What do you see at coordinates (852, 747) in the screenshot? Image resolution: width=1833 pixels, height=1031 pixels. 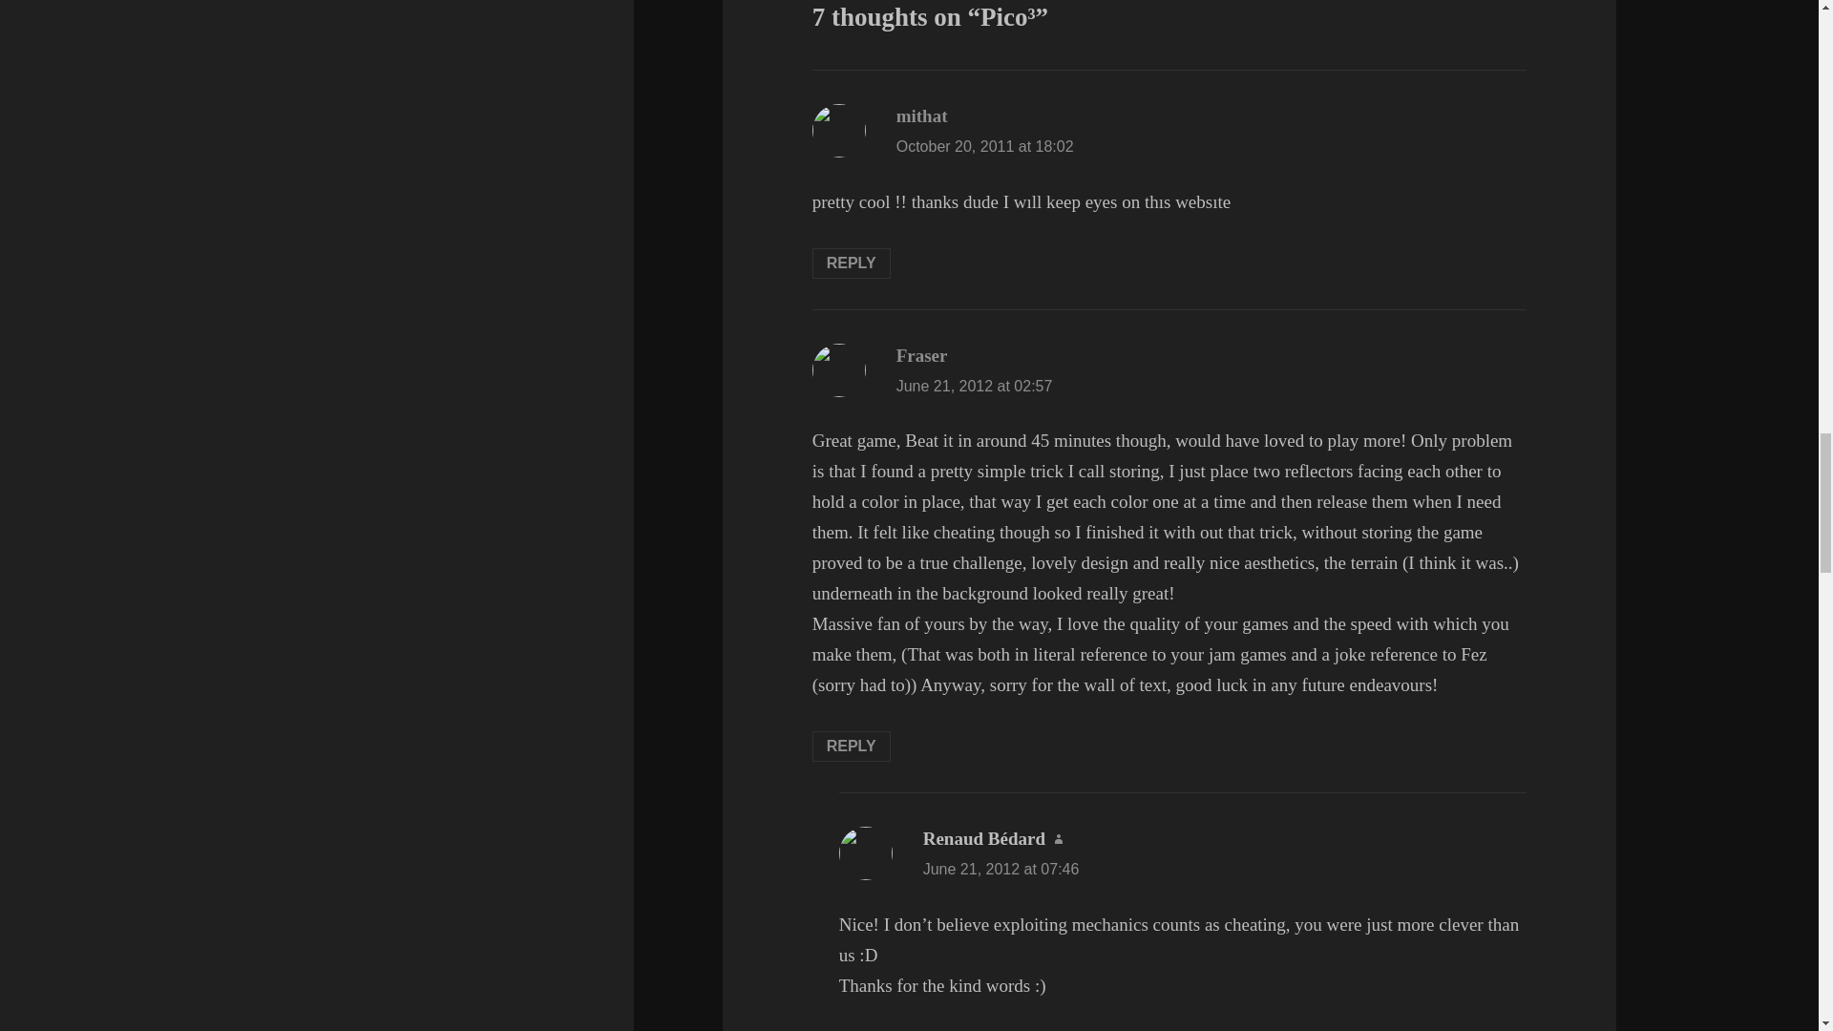 I see `REPLY` at bounding box center [852, 747].